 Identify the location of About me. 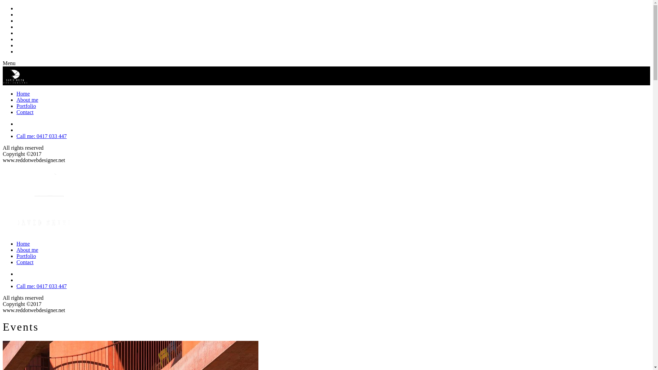
(27, 100).